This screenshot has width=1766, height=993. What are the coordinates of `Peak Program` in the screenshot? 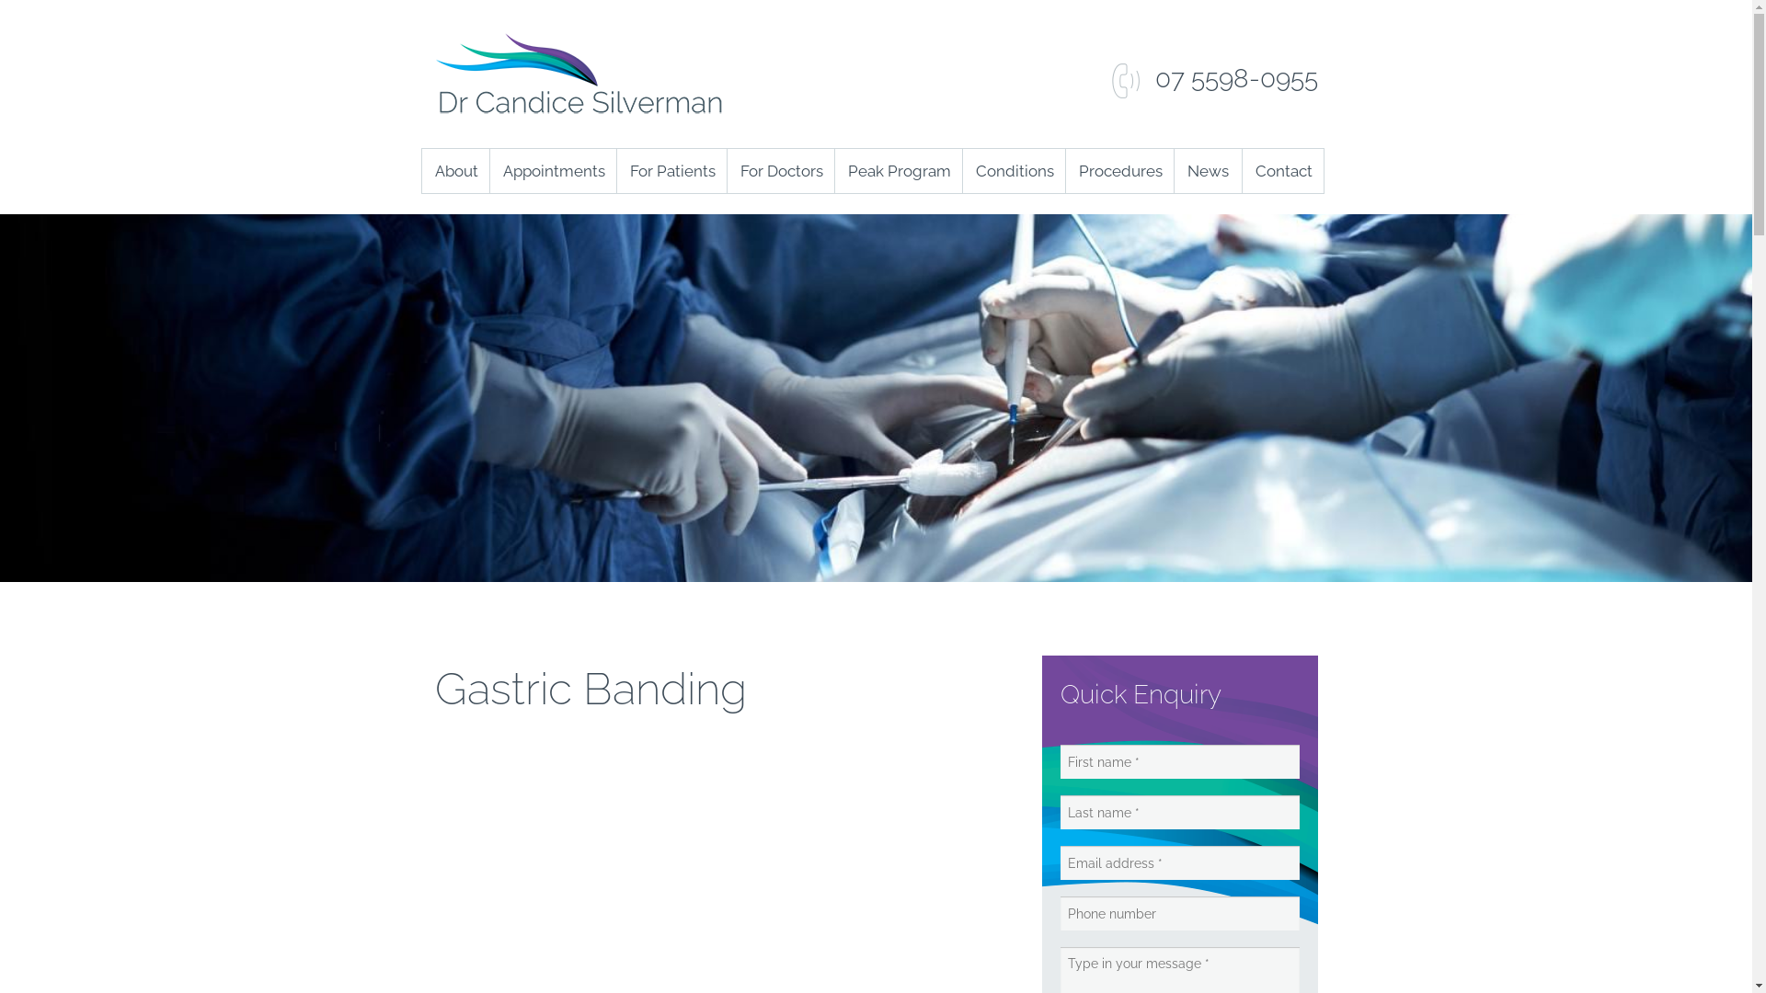 It's located at (898, 171).